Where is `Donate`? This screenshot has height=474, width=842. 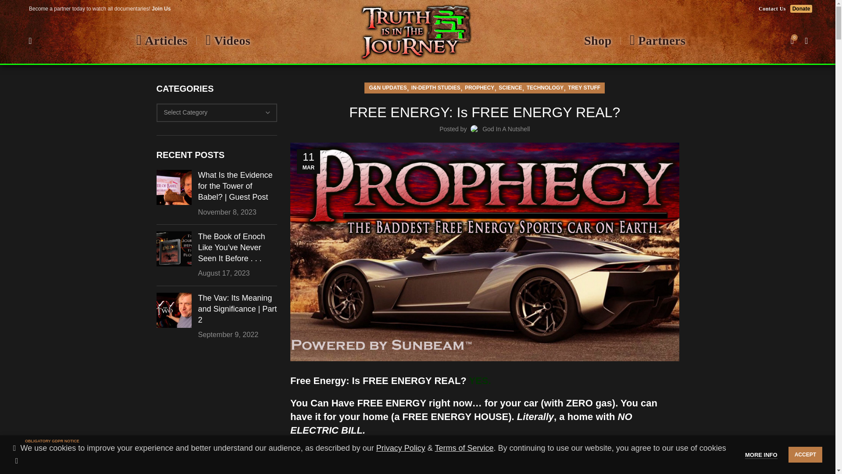
Donate is located at coordinates (801, 9).